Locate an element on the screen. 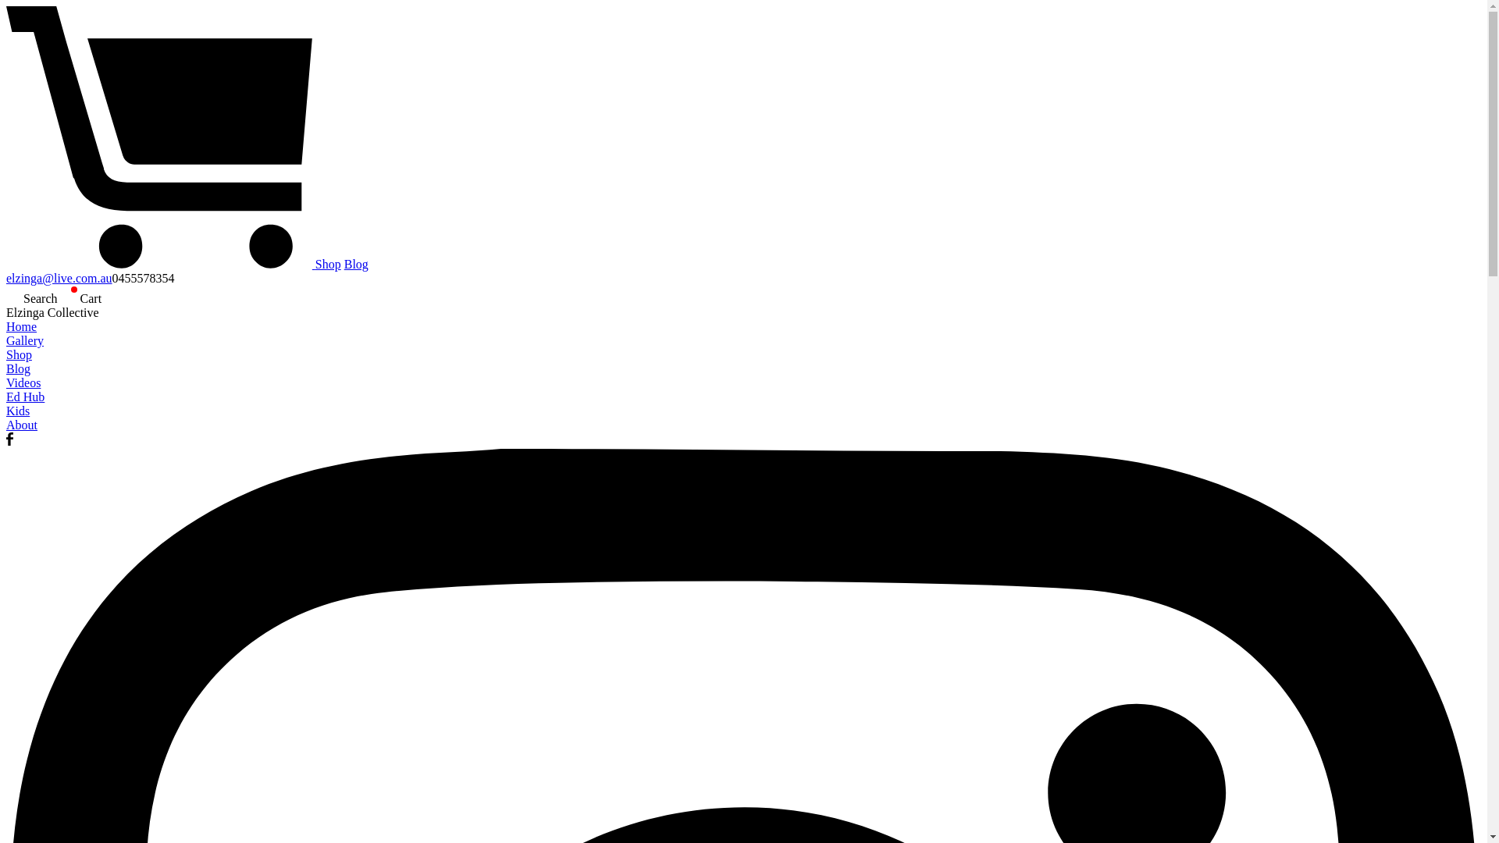  elzinga@live.com.au is located at coordinates (59, 278).